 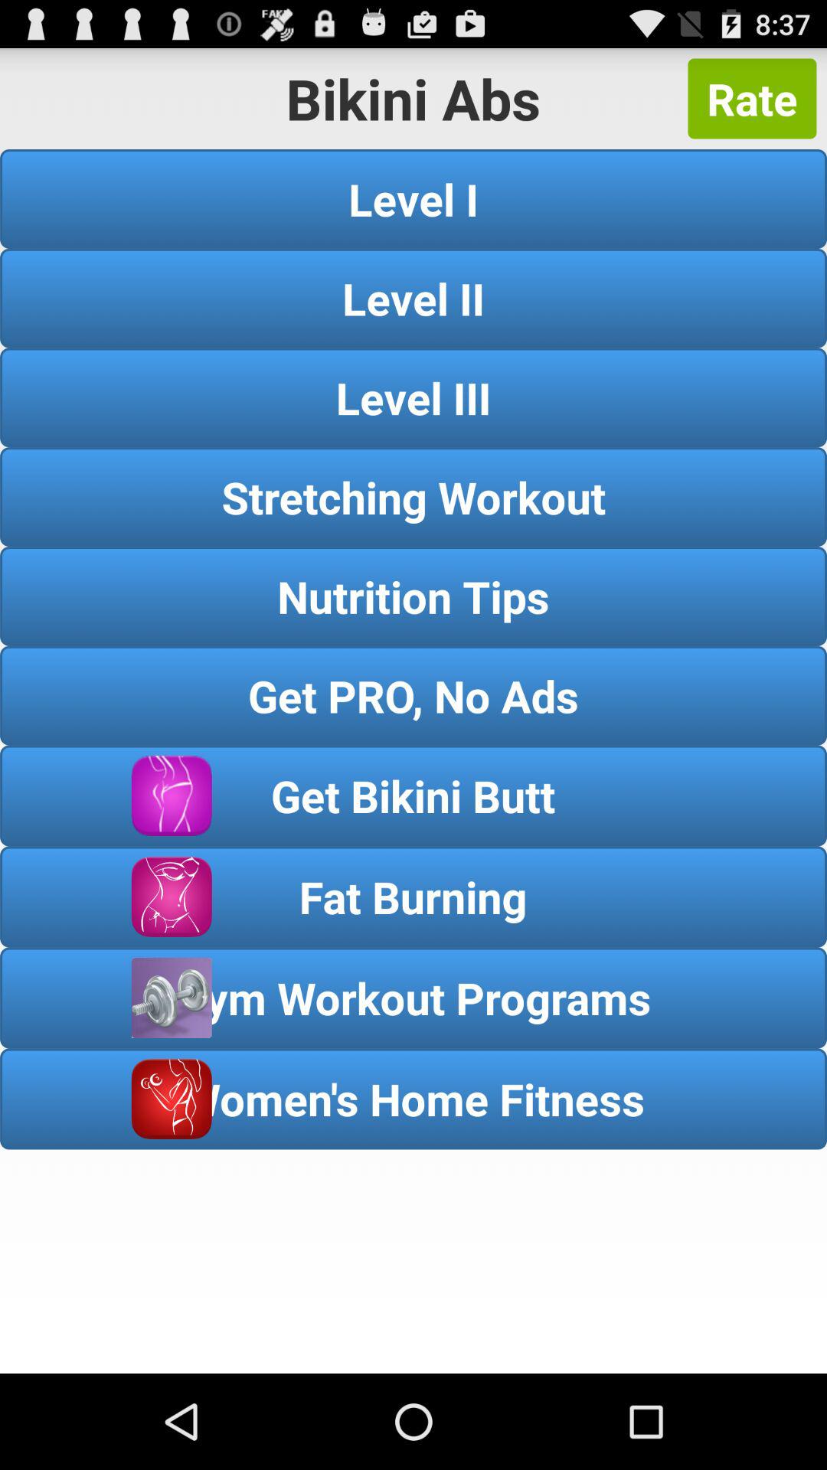 I want to click on tap icon below rate button, so click(x=413, y=199).